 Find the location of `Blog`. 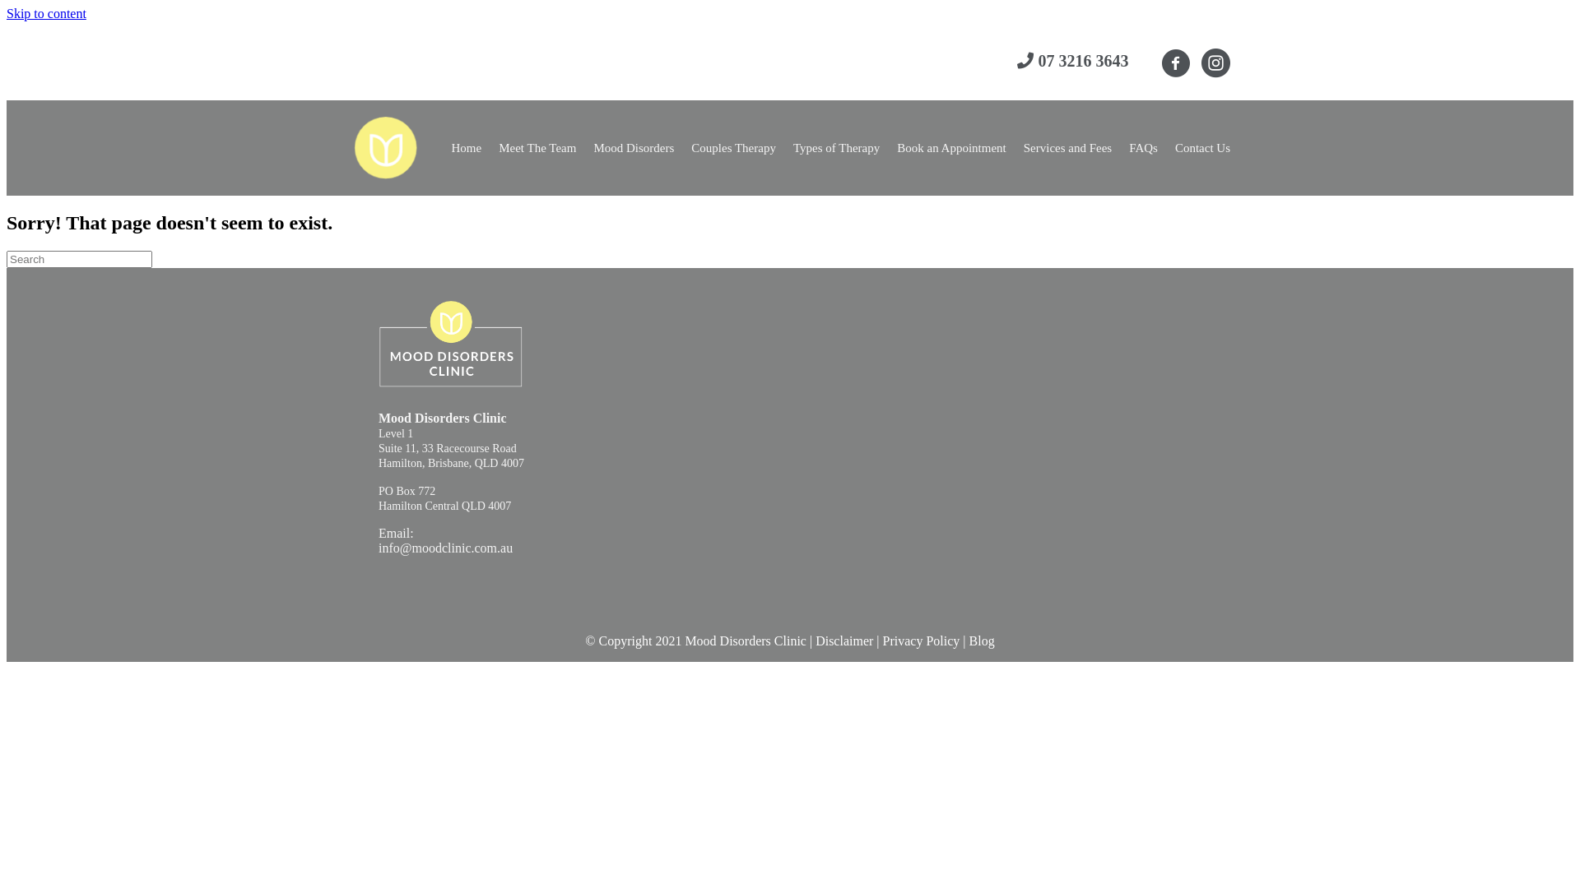

Blog is located at coordinates (983, 641).